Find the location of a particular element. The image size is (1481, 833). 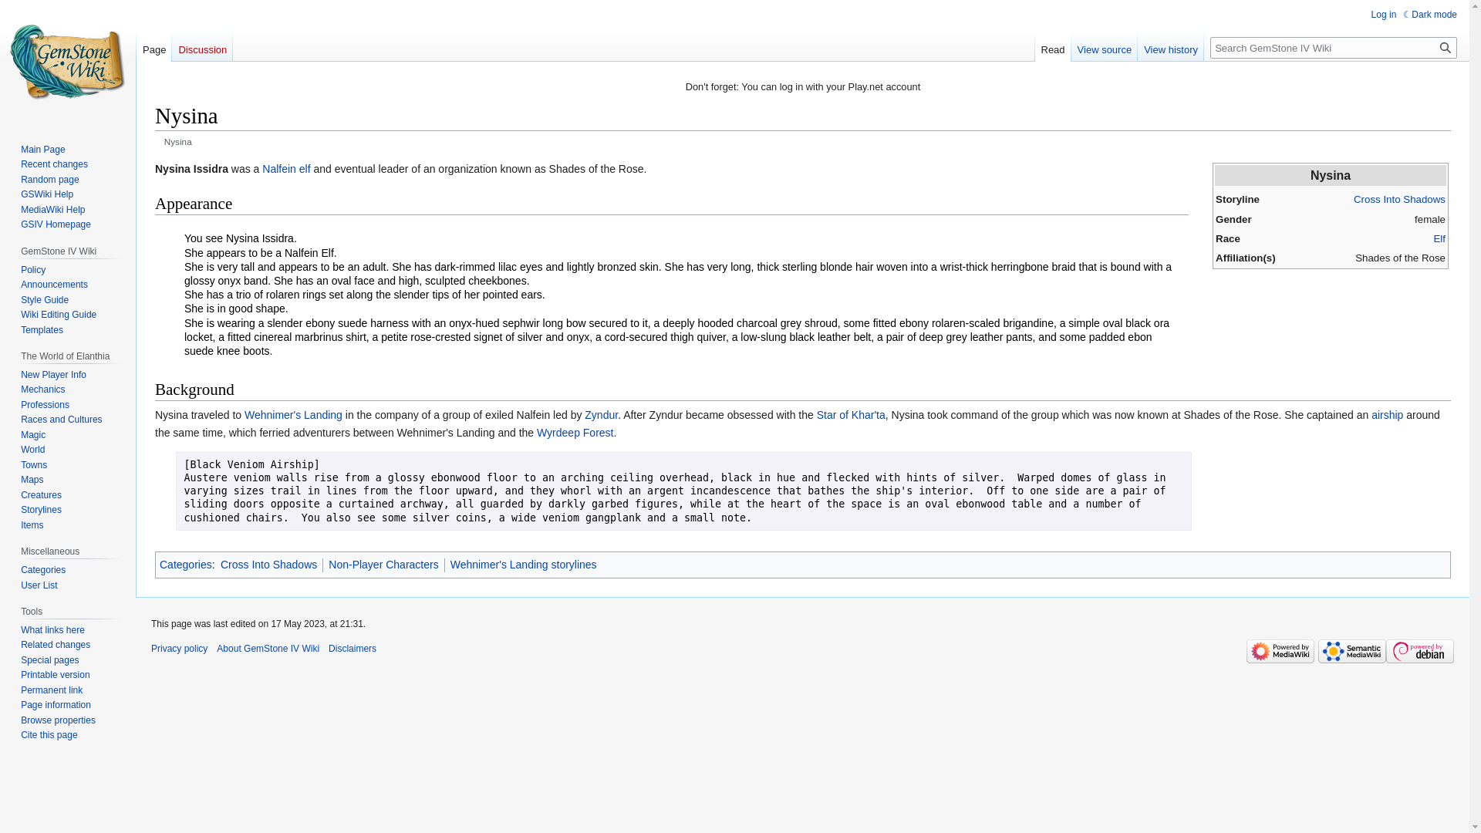

Elf is located at coordinates (1439, 239).